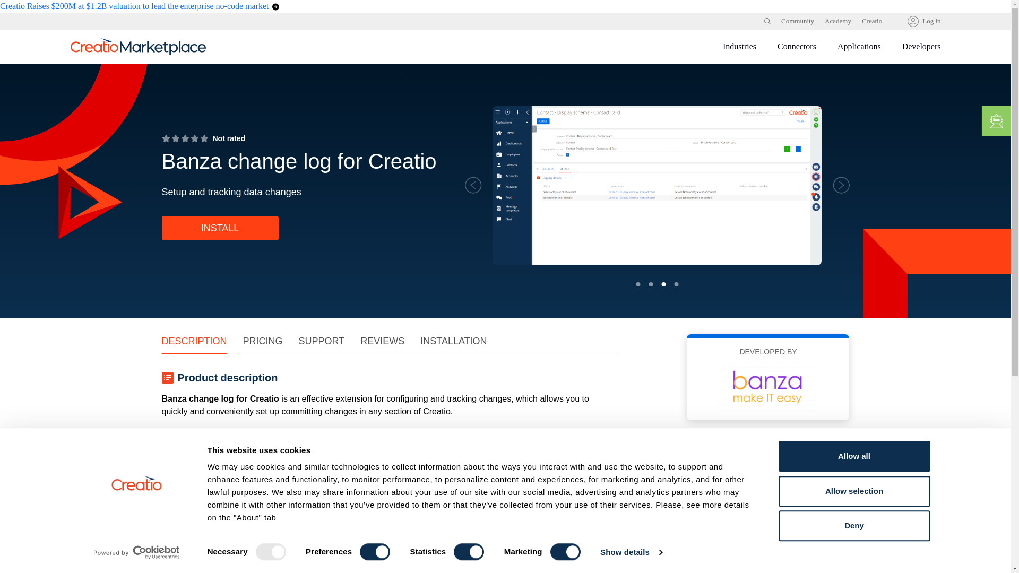  What do you see at coordinates (631, 552) in the screenshot?
I see `Show details` at bounding box center [631, 552].